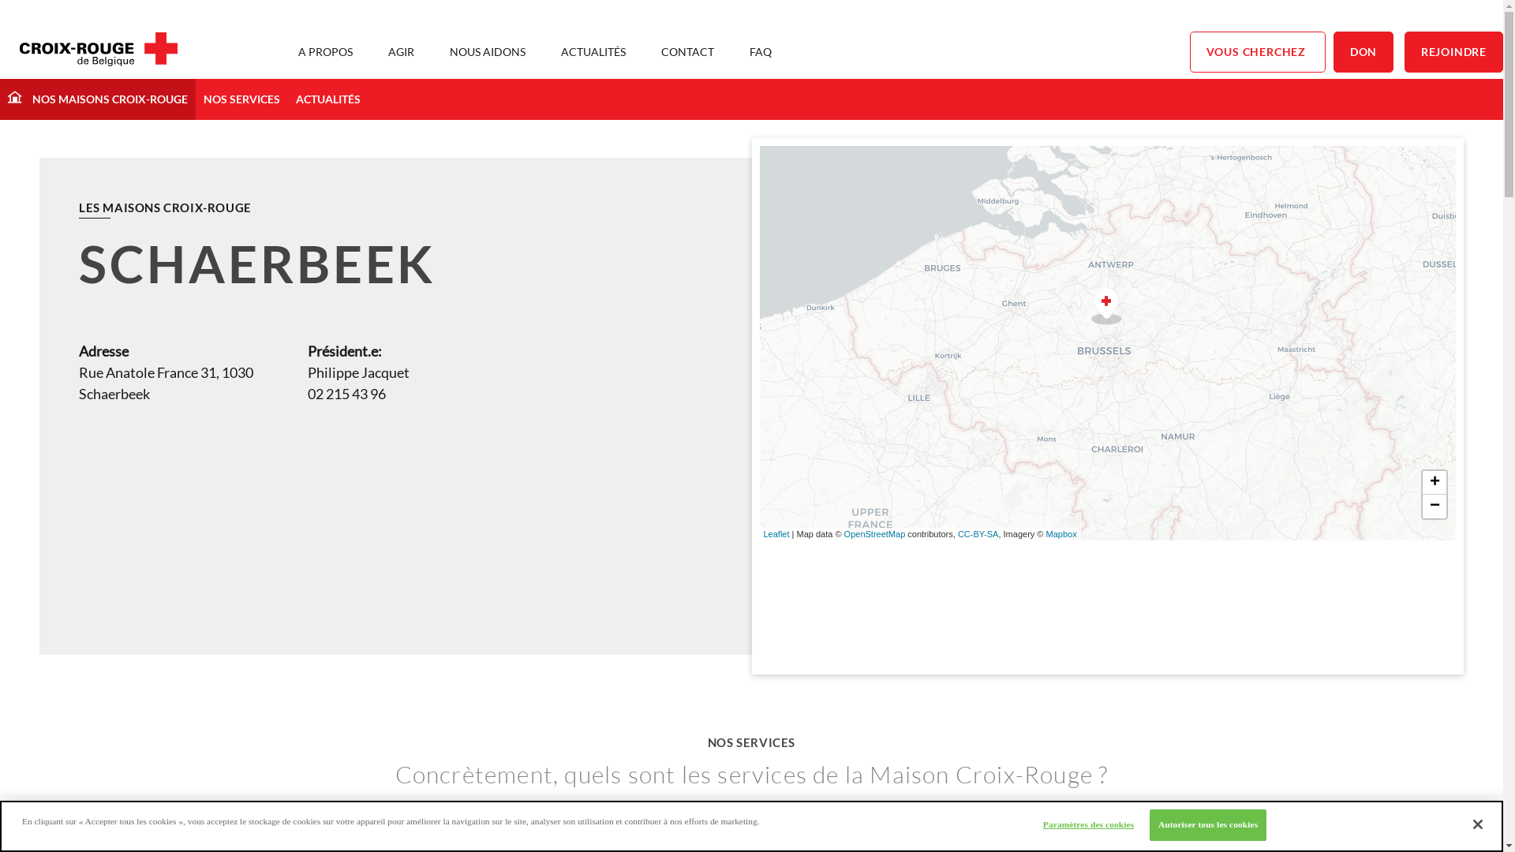 This screenshot has height=852, width=1515. Describe the element at coordinates (401, 52) in the screenshot. I see `AGIR` at that location.